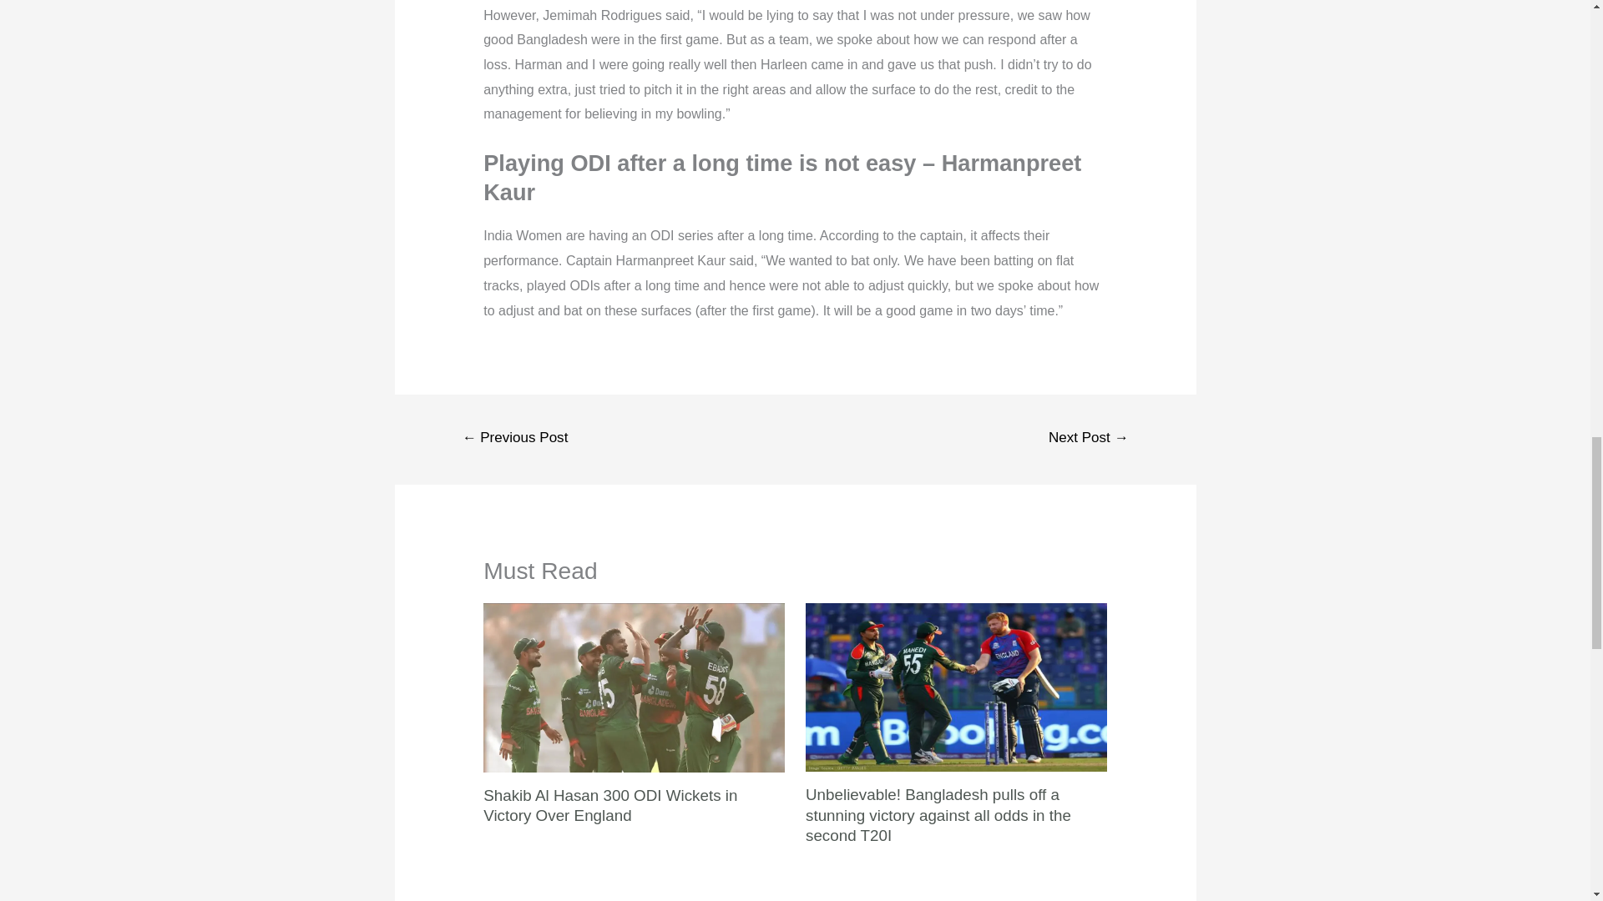  I want to click on Shakib Al Hasan 300 ODI Wickets in Victory Over England, so click(610, 805).